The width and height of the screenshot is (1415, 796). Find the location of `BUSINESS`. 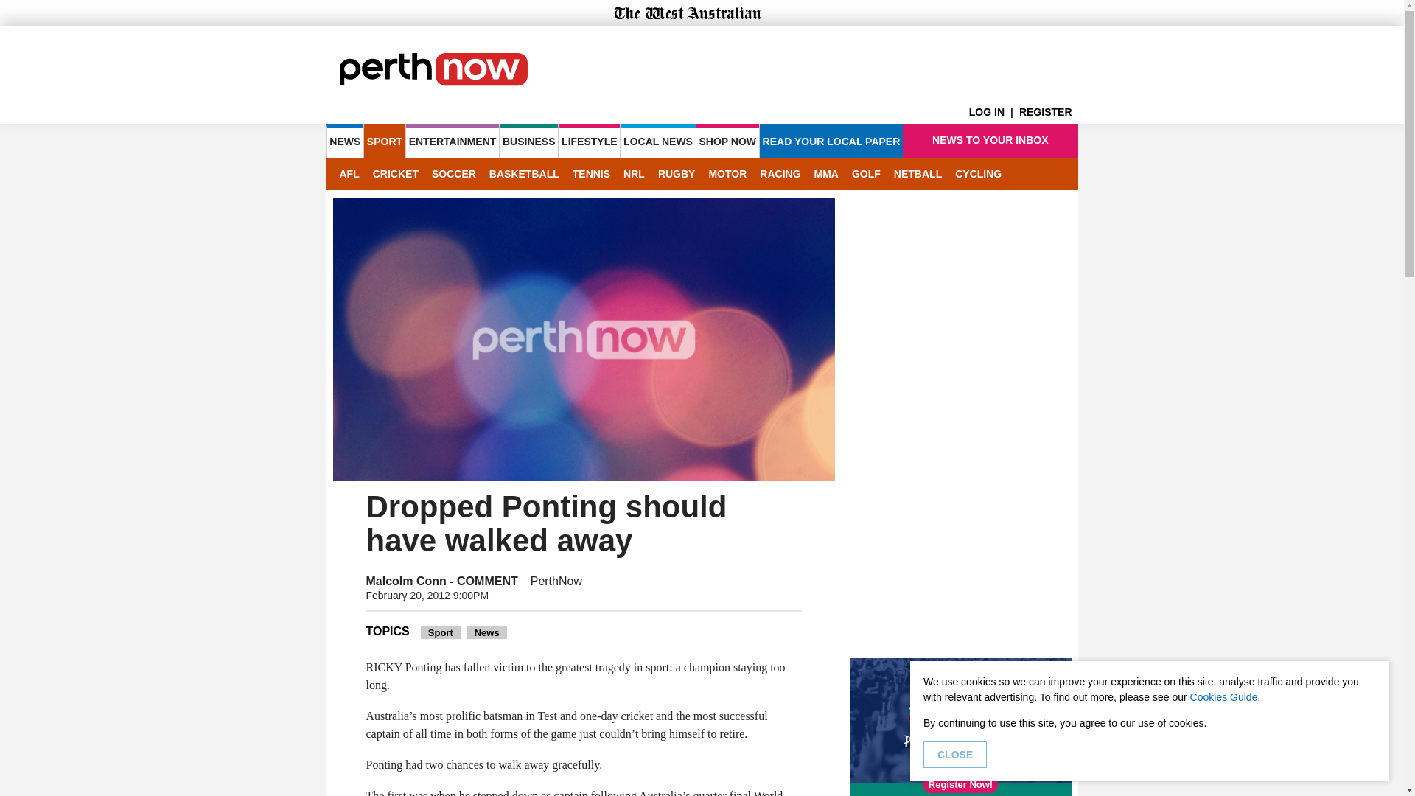

BUSINESS is located at coordinates (528, 140).